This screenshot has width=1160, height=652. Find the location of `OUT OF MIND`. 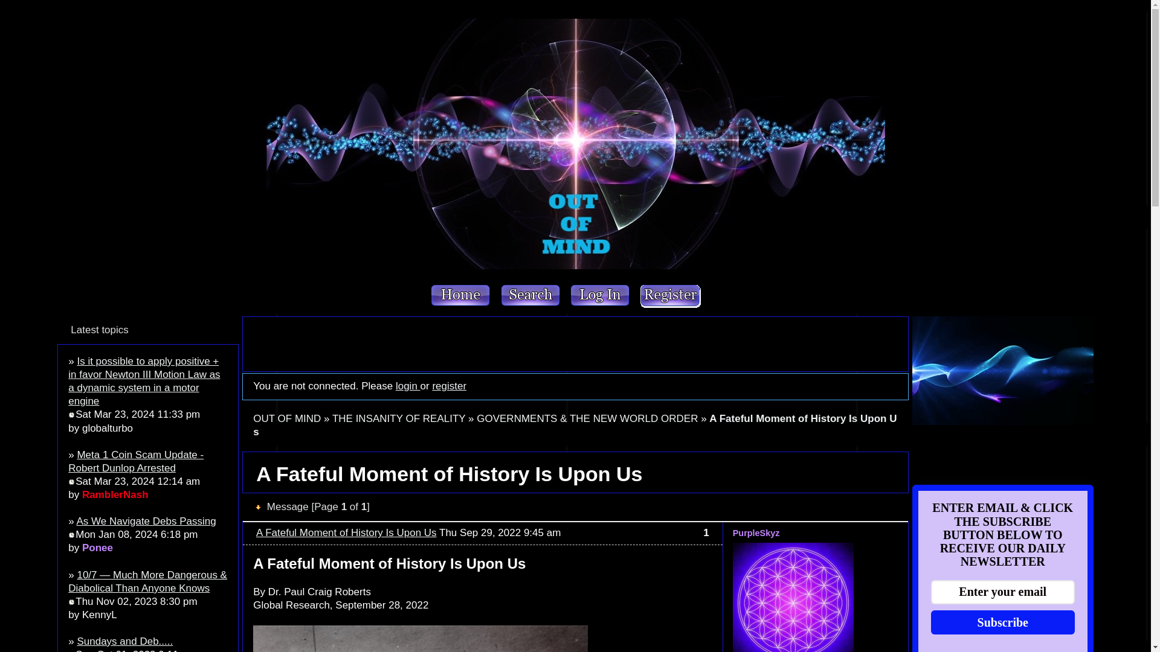

OUT OF MIND is located at coordinates (286, 418).